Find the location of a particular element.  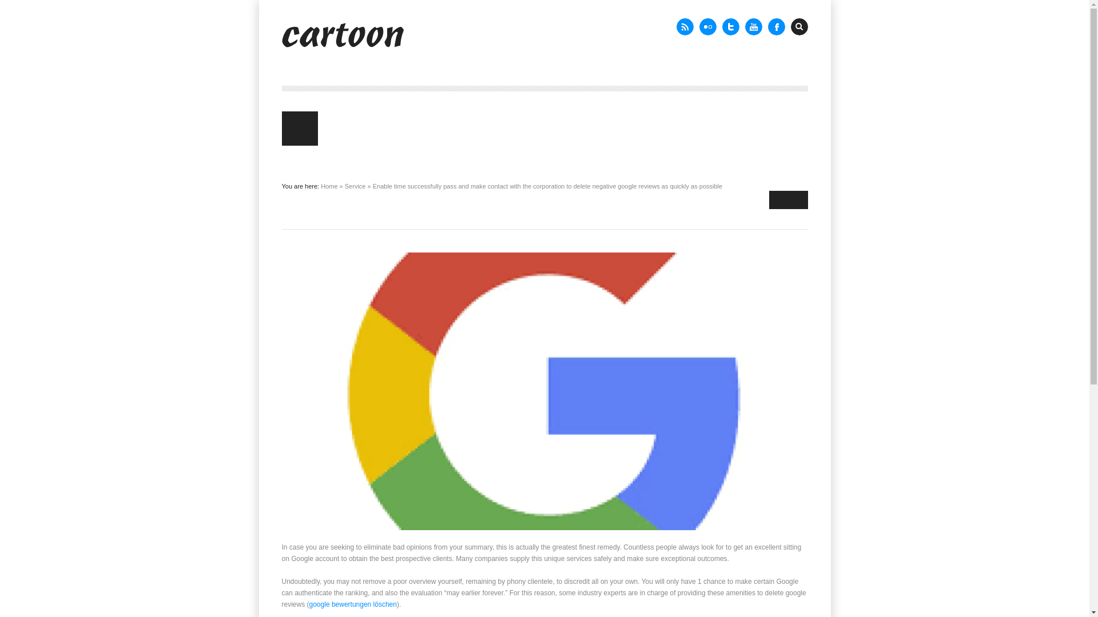

Whatch us on Youtube. is located at coordinates (753, 26).